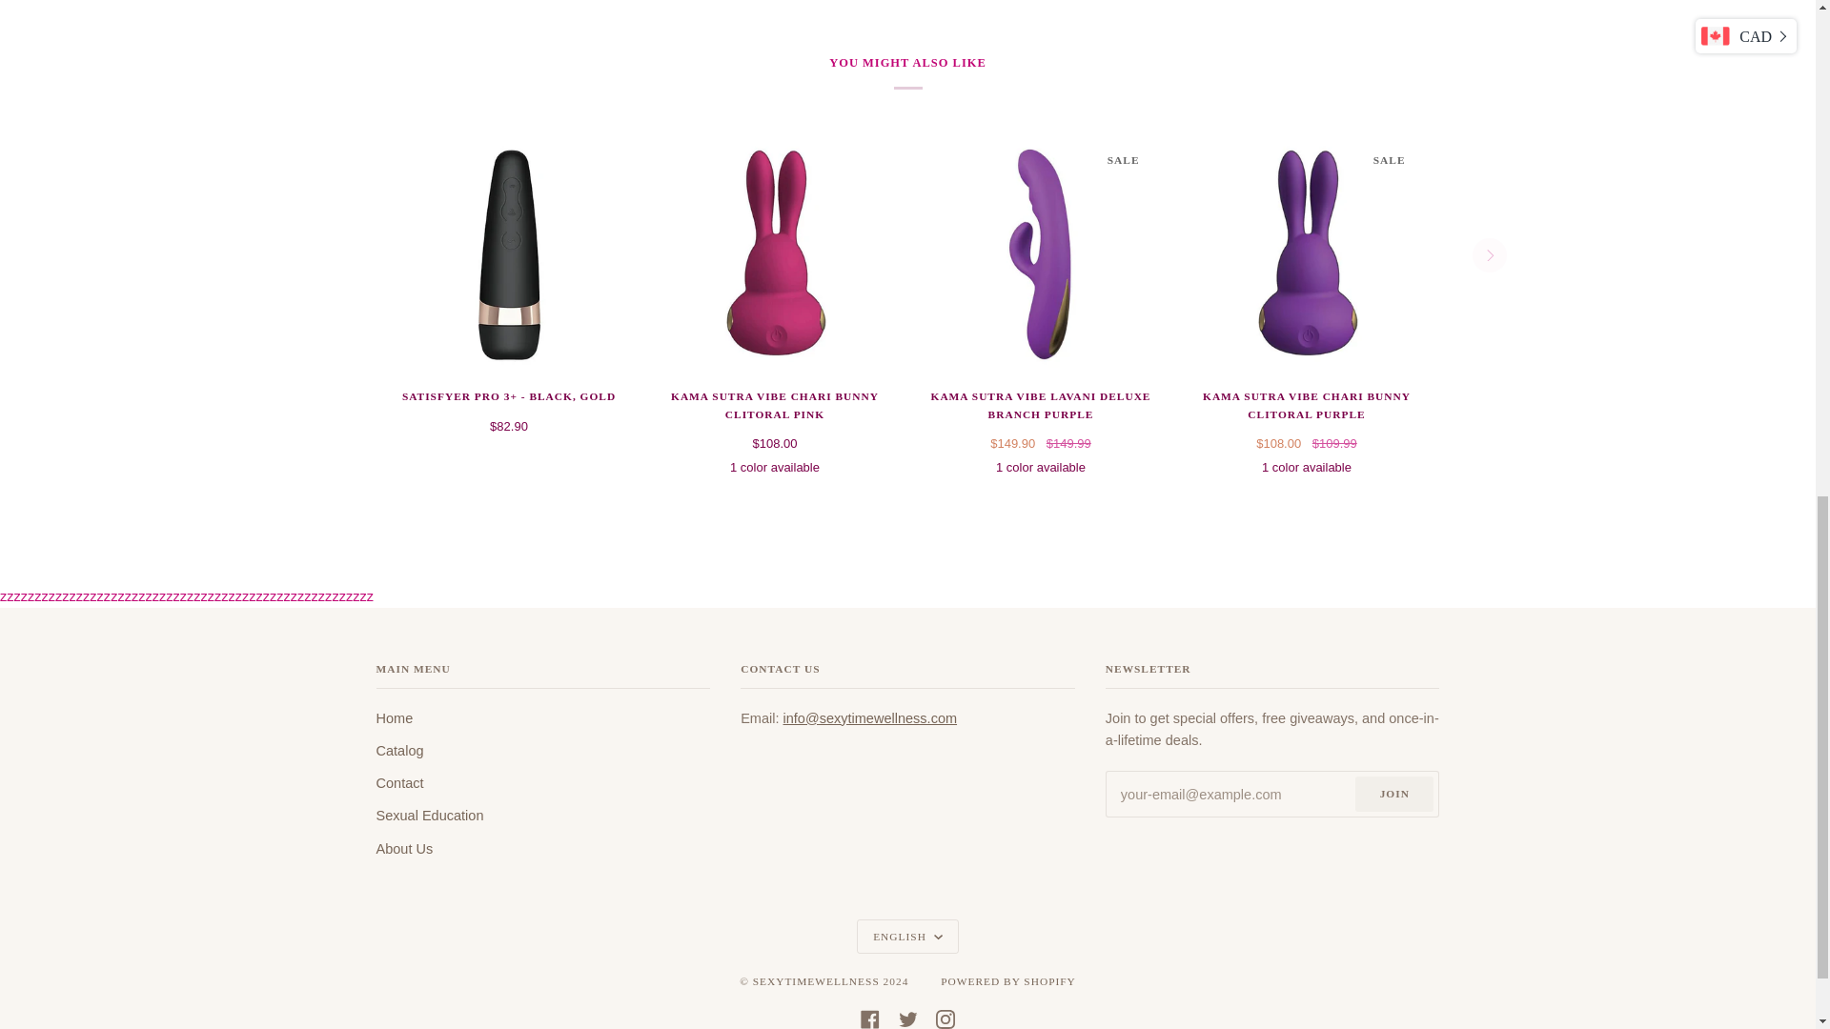  I want to click on Facebook, so click(869, 1017).